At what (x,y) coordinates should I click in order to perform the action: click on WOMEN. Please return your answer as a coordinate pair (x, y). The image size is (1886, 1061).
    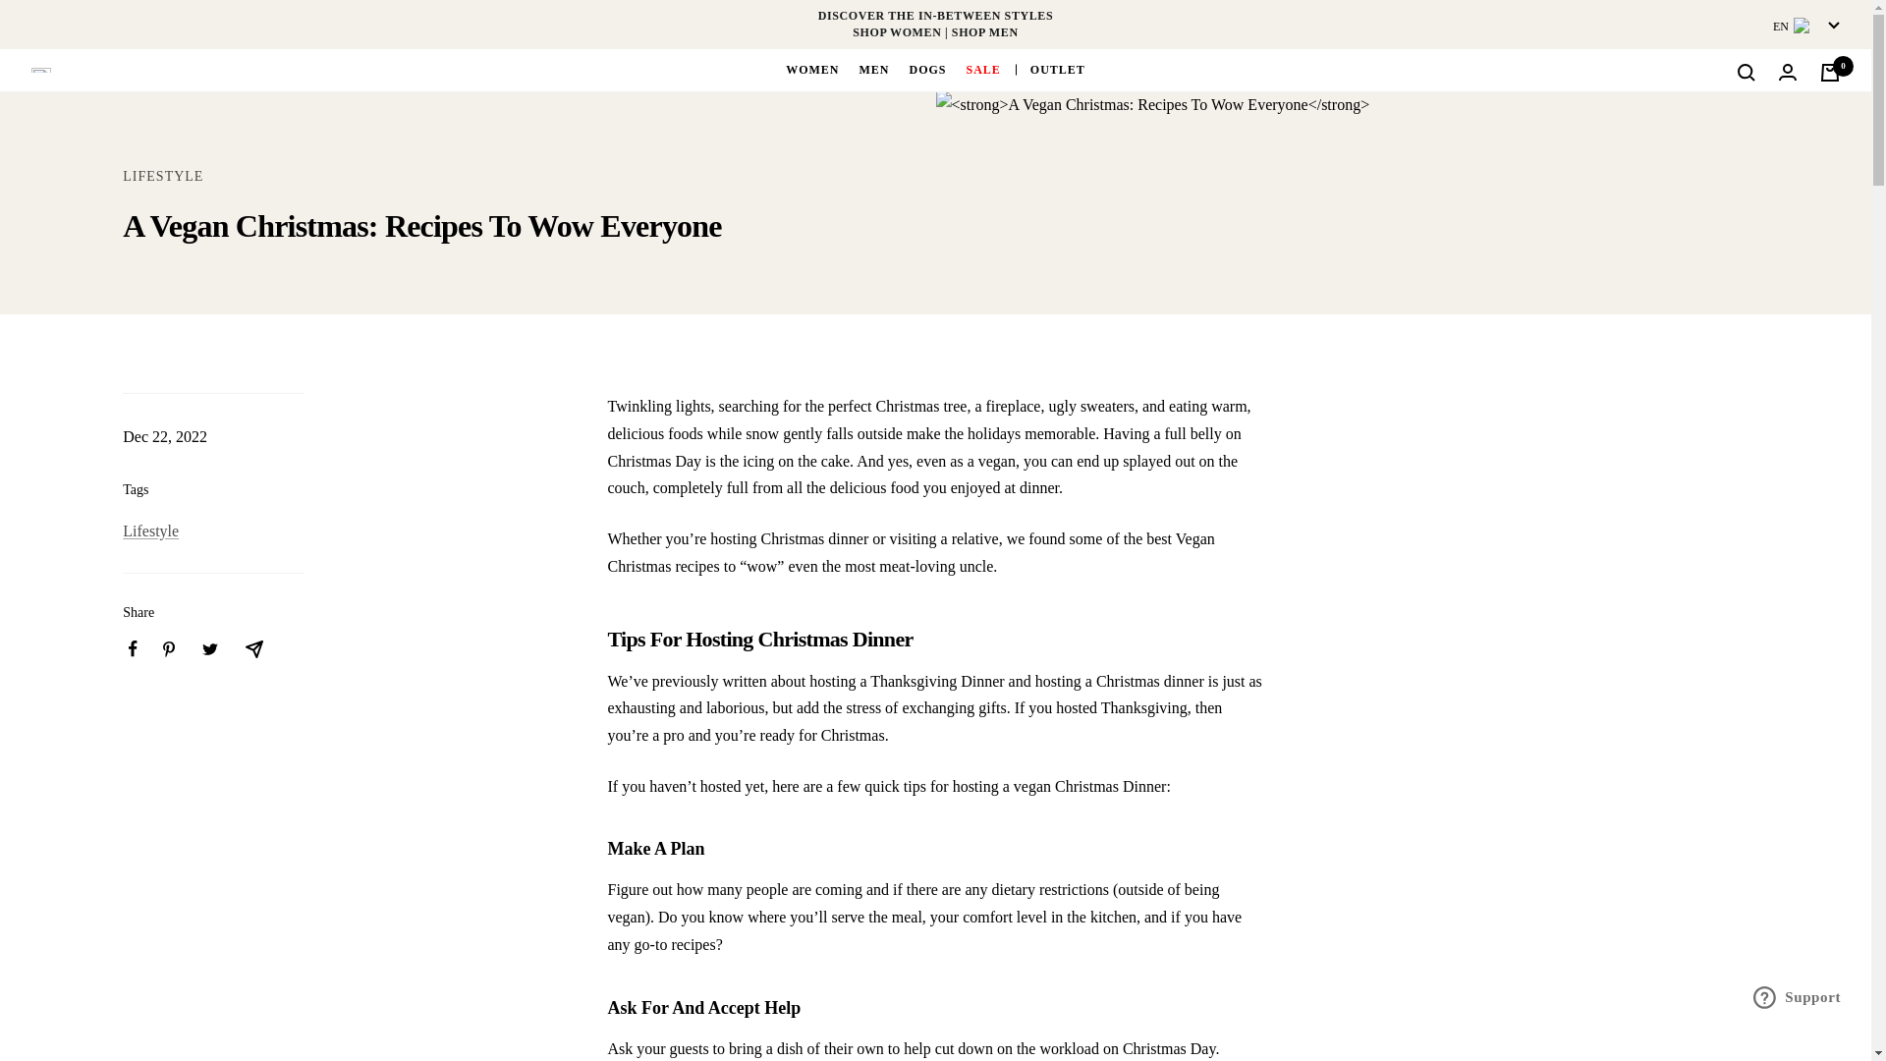
    Looking at the image, I should click on (812, 70).